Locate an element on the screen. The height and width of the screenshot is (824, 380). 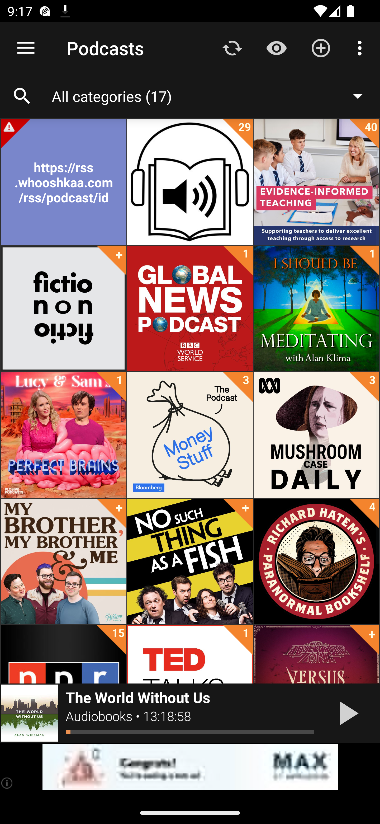
Update is located at coordinates (232, 48).